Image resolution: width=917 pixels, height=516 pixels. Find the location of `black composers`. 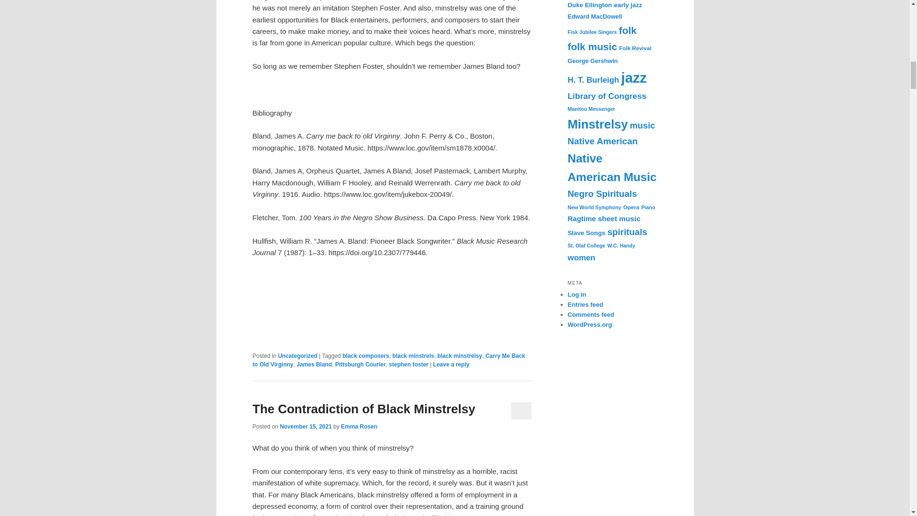

black composers is located at coordinates (365, 355).